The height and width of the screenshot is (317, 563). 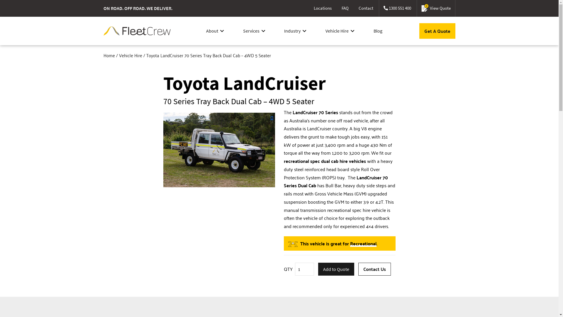 I want to click on Qty, so click(x=304, y=269).